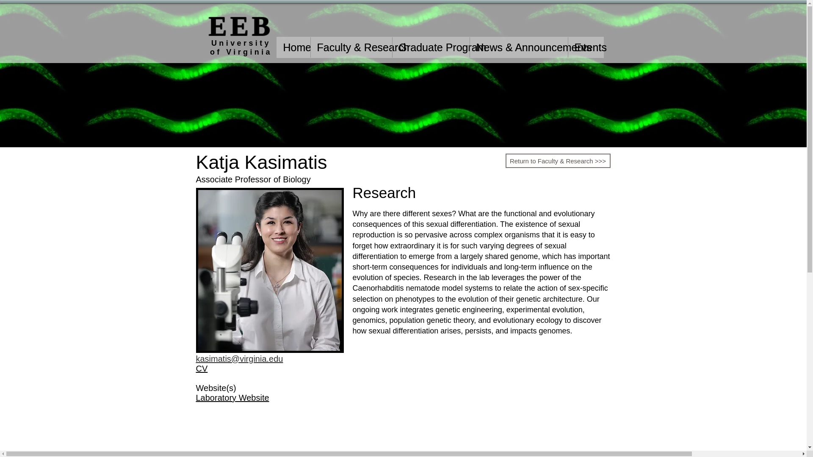 The height and width of the screenshot is (457, 813). Describe the element at coordinates (294, 47) in the screenshot. I see `Home` at that location.